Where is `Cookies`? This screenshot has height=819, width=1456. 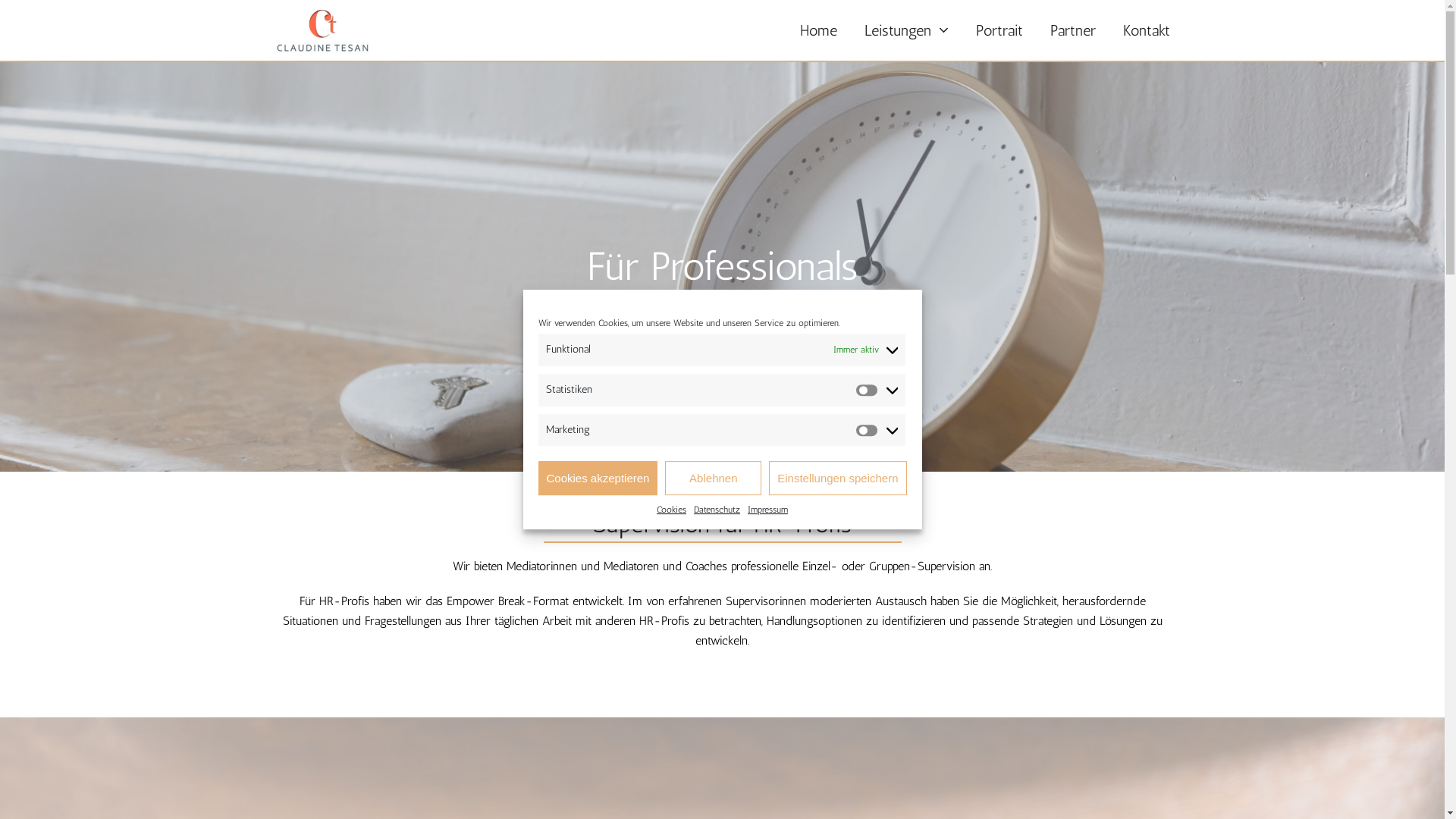
Cookies is located at coordinates (672, 510).